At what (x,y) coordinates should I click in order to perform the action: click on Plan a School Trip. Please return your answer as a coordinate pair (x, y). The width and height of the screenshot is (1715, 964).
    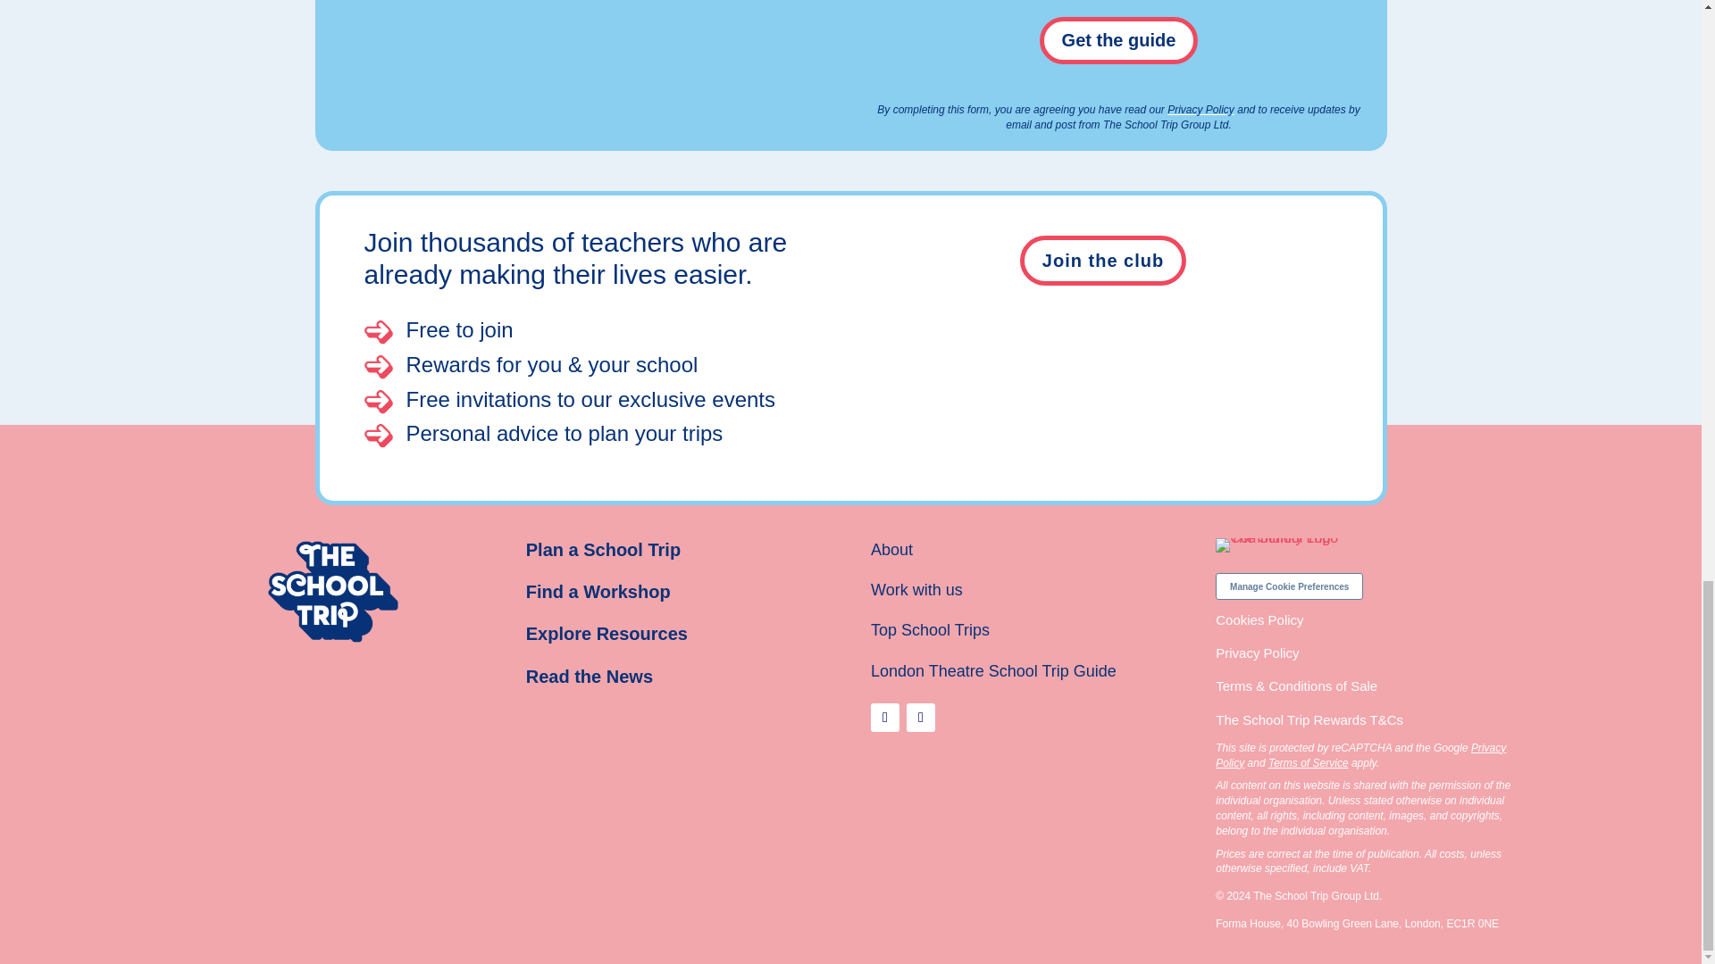
    Looking at the image, I should click on (604, 550).